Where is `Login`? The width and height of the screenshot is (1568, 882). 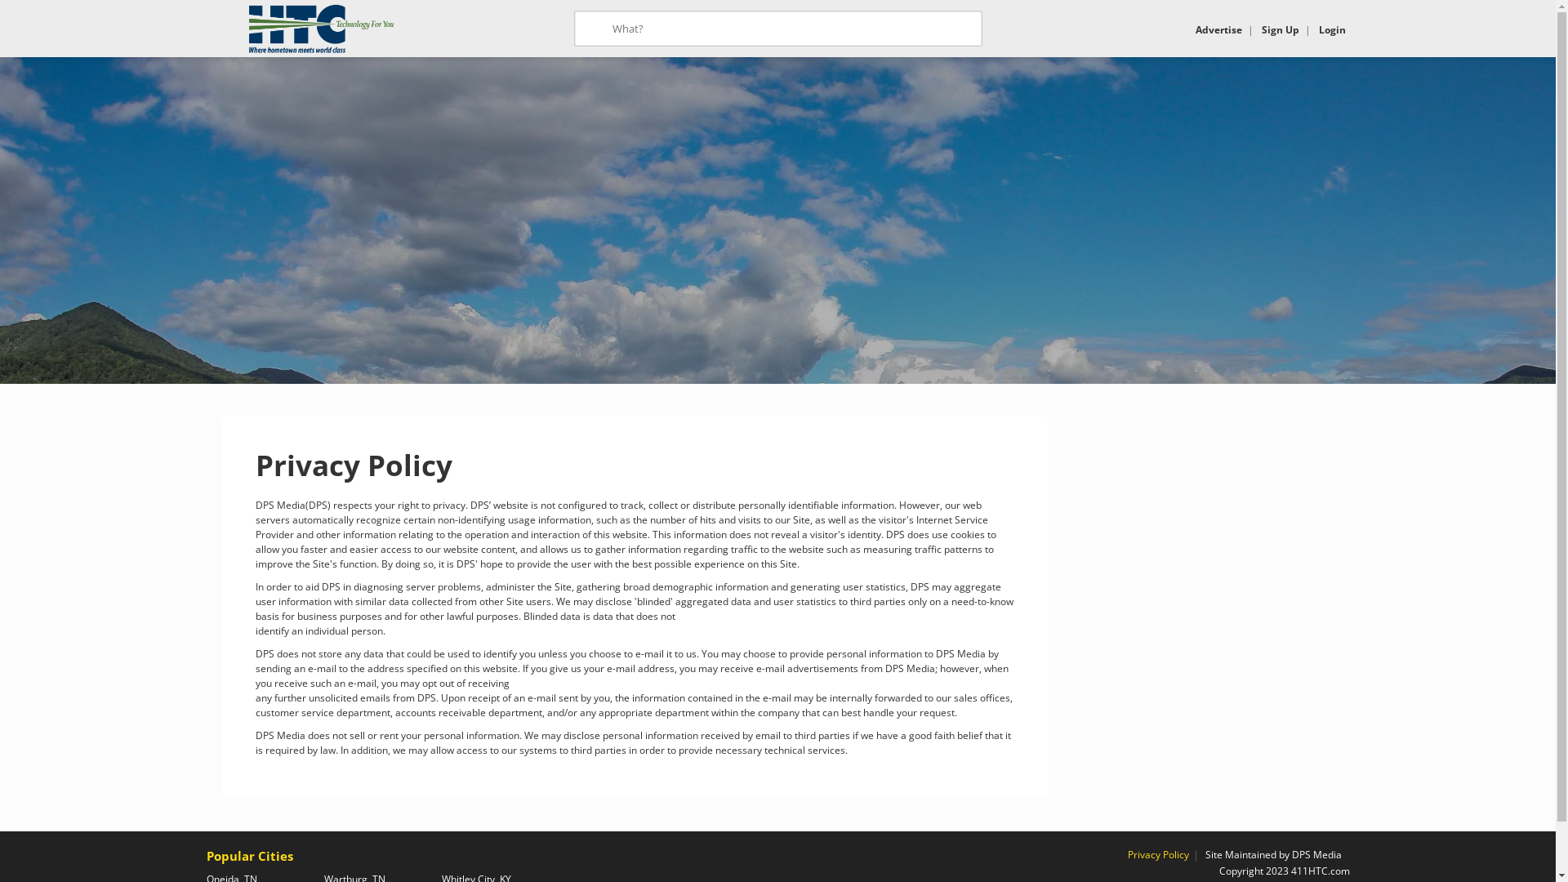
Login is located at coordinates (1331, 29).